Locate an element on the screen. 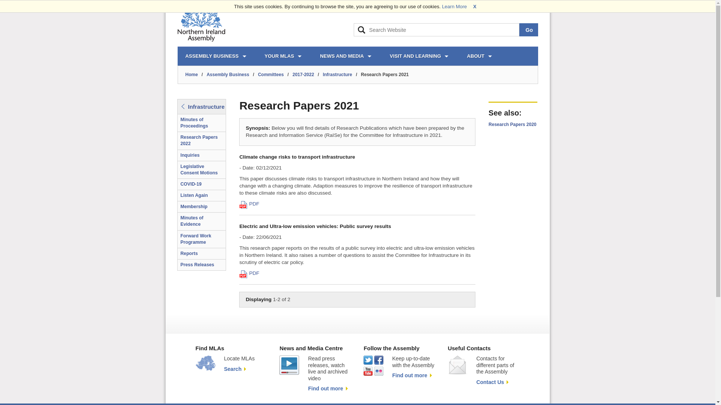 The height and width of the screenshot is (405, 721). Quick Links is located at coordinates (385, 6).